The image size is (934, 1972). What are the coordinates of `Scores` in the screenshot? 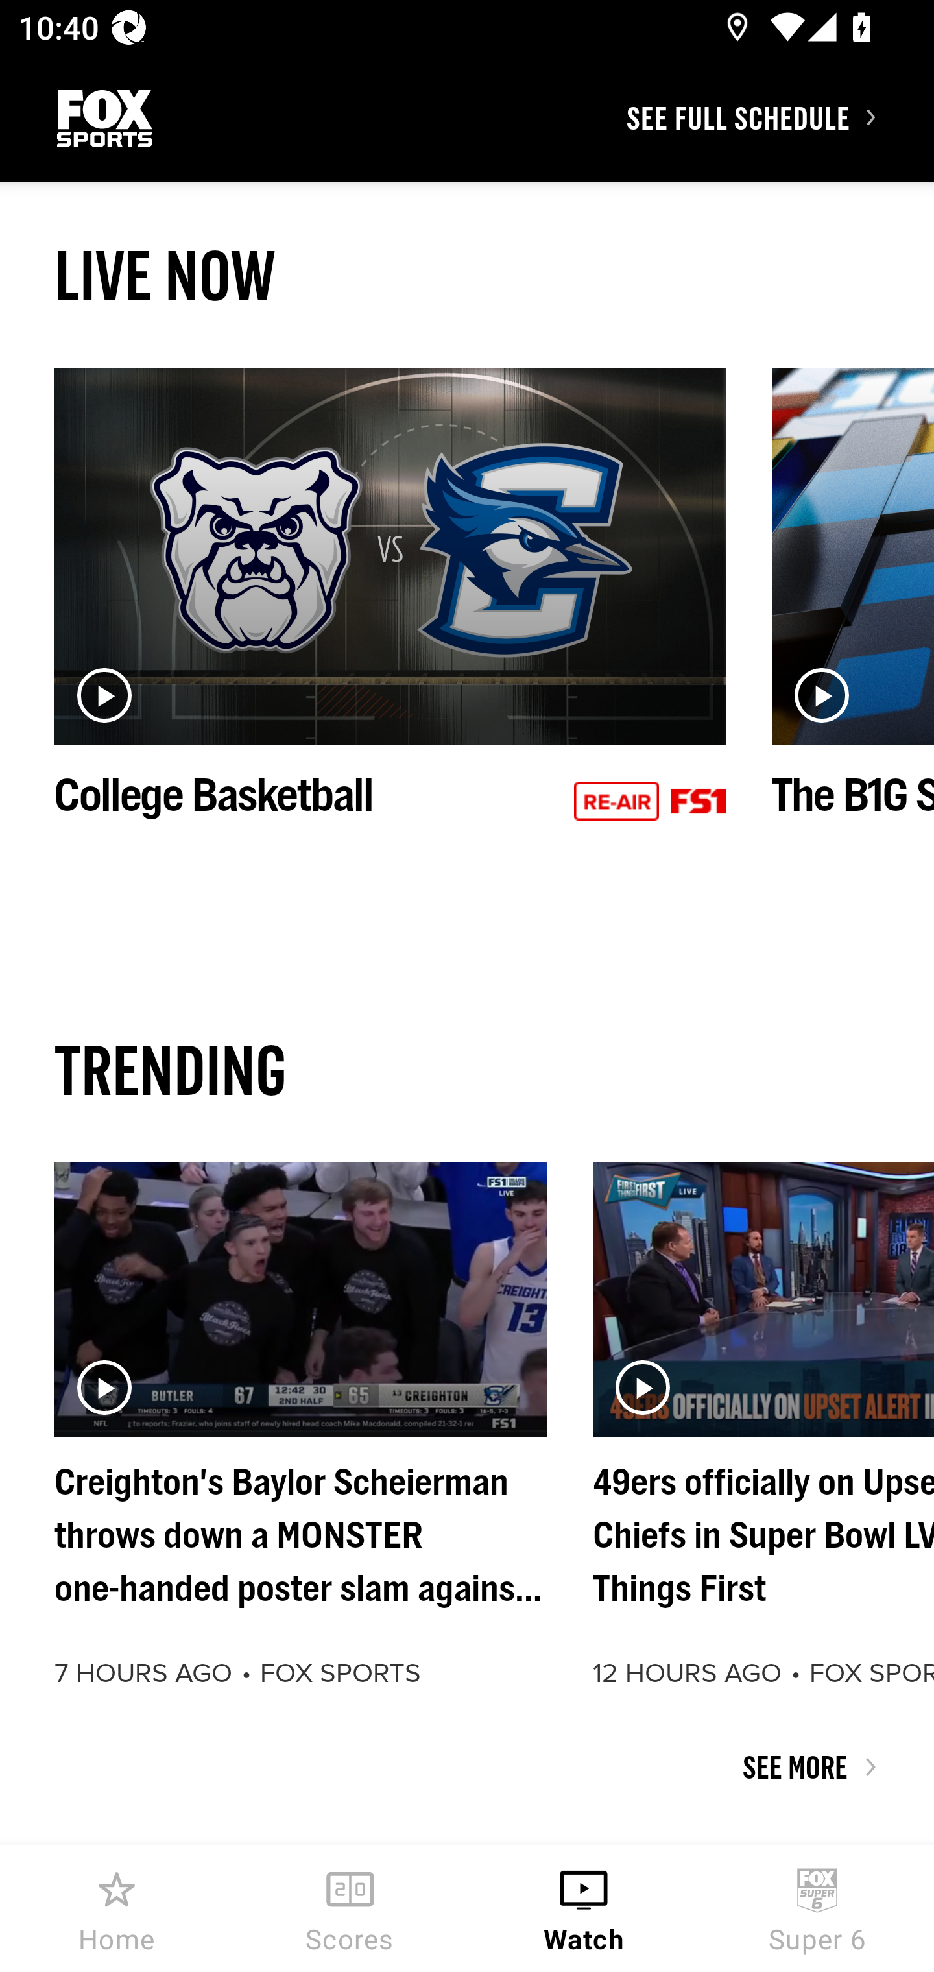 It's located at (350, 1908).